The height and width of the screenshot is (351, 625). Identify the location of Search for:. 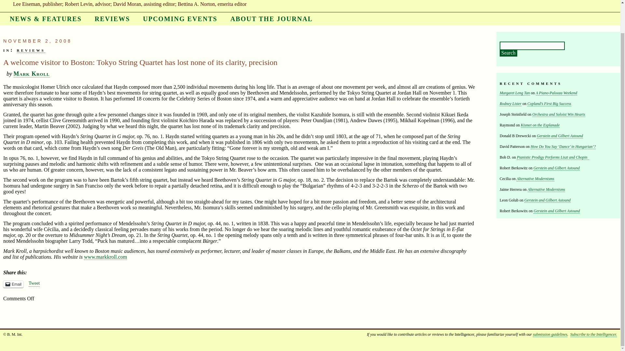
(532, 46).